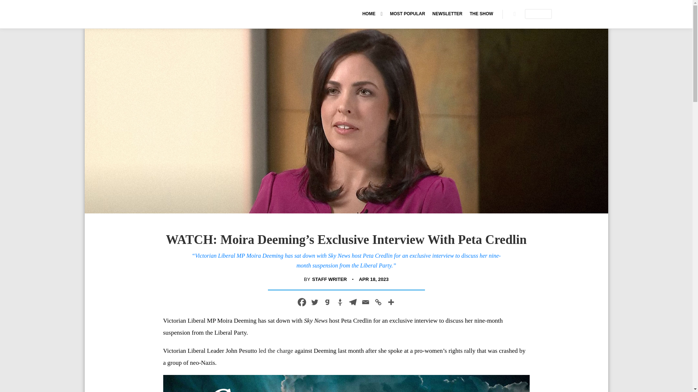 The width and height of the screenshot is (698, 392). Describe the element at coordinates (352, 302) in the screenshot. I see `Telegram` at that location.